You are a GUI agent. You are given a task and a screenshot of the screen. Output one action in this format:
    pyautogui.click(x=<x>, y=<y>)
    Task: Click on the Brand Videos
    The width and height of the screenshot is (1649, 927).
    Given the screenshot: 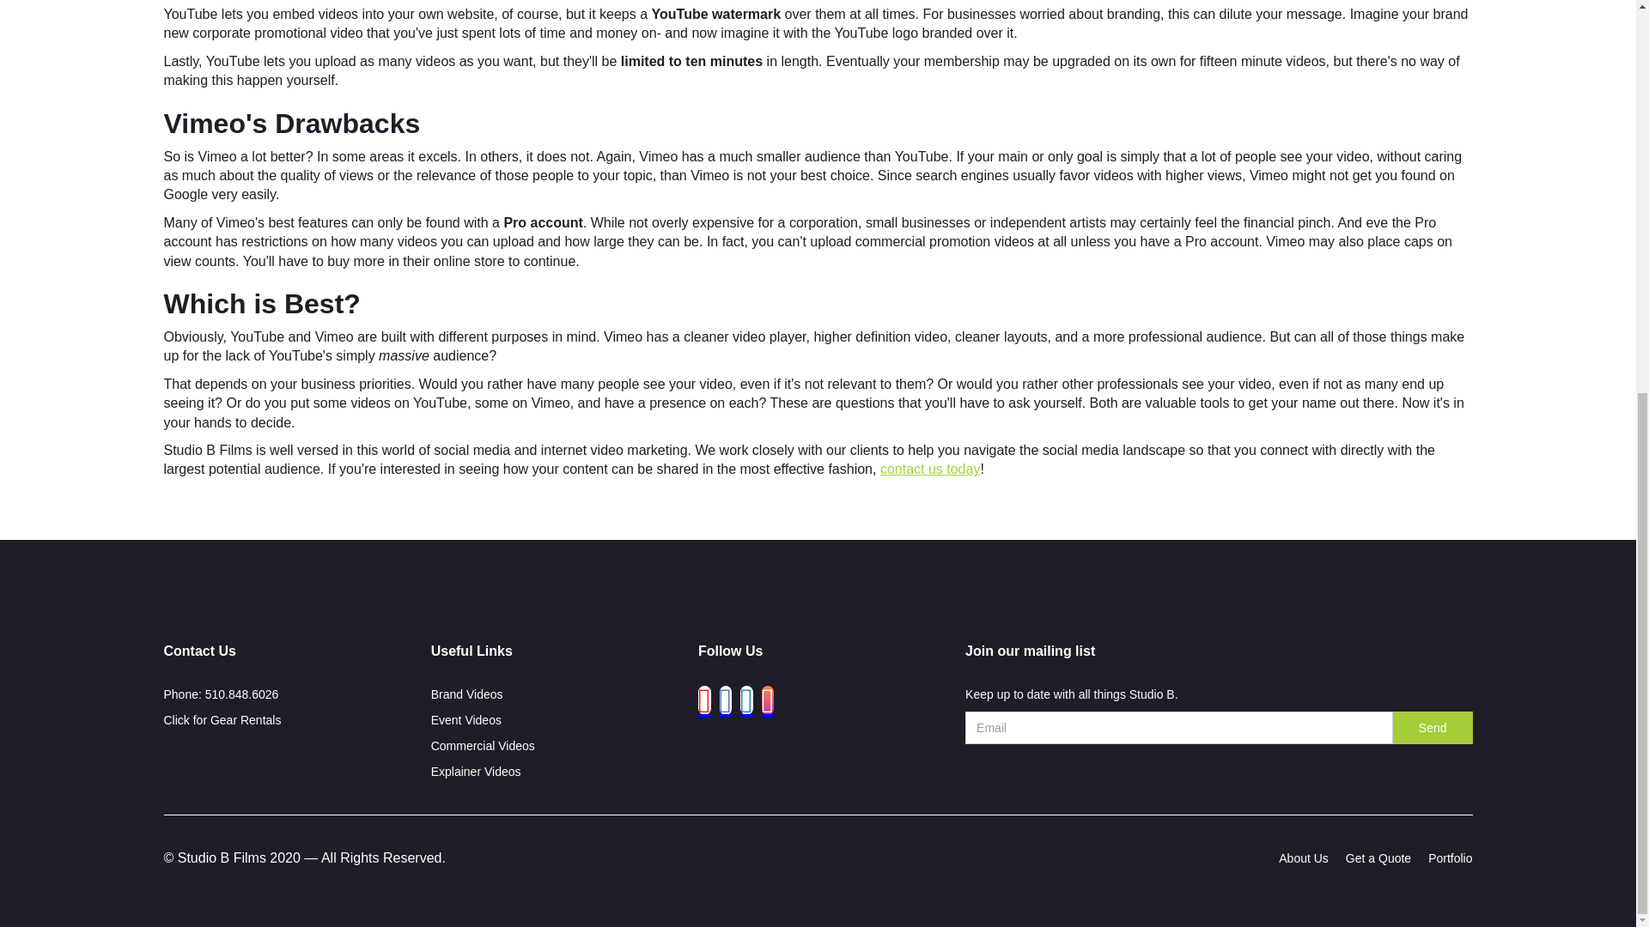 What is the action you would take?
    pyautogui.click(x=557, y=699)
    